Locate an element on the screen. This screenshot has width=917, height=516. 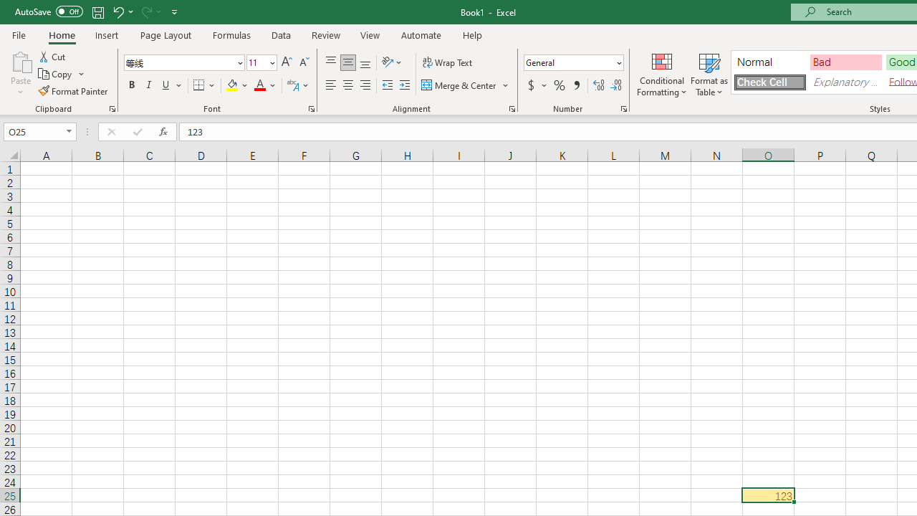
Redo is located at coordinates (145, 11).